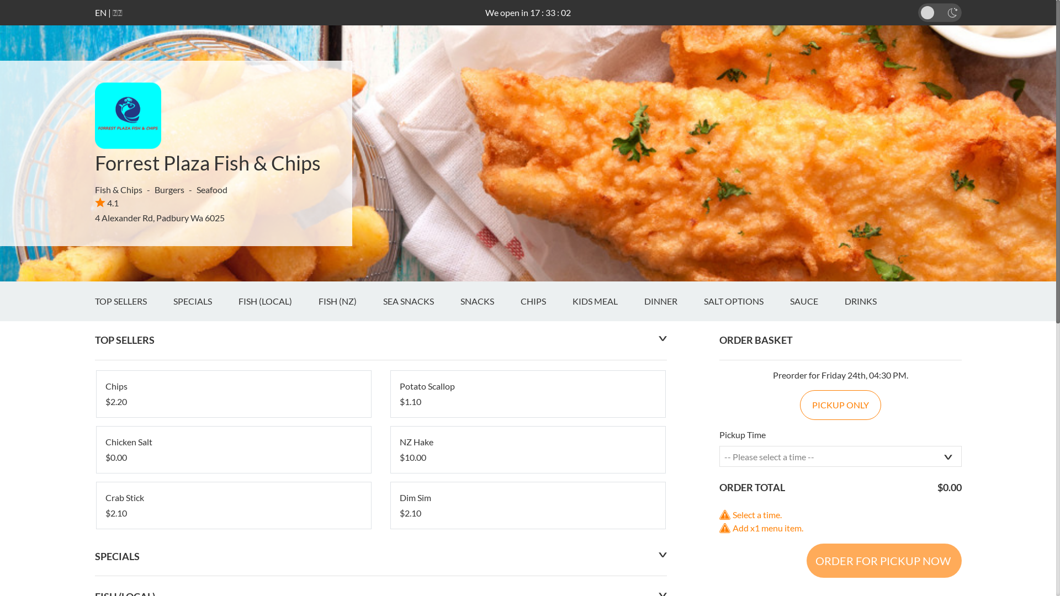 This screenshot has width=1060, height=596. Describe the element at coordinates (528, 505) in the screenshot. I see `Dim Sim
$2.10` at that location.